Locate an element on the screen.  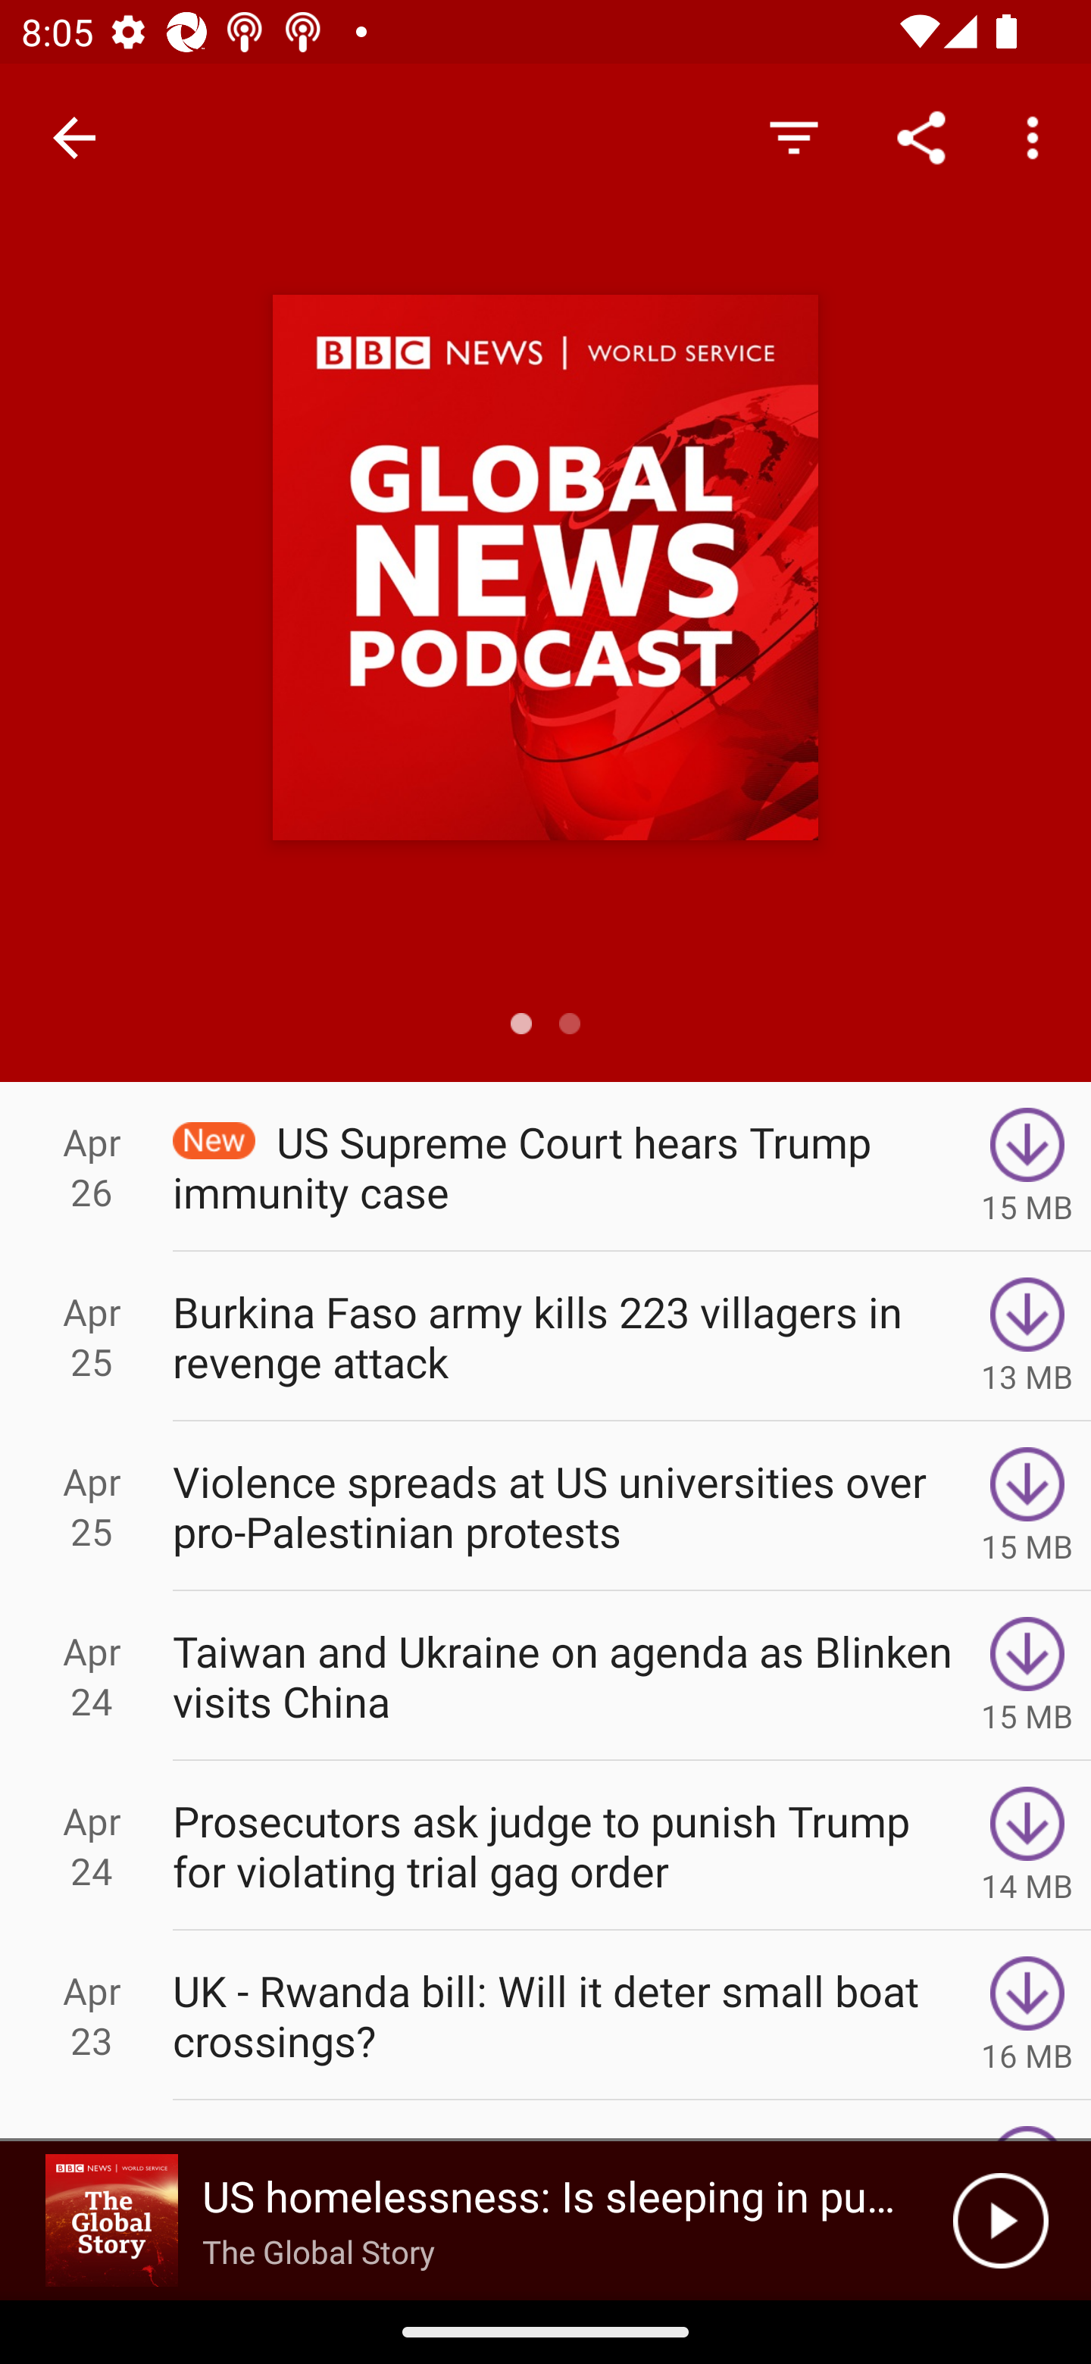
Navigate up is located at coordinates (74, 138).